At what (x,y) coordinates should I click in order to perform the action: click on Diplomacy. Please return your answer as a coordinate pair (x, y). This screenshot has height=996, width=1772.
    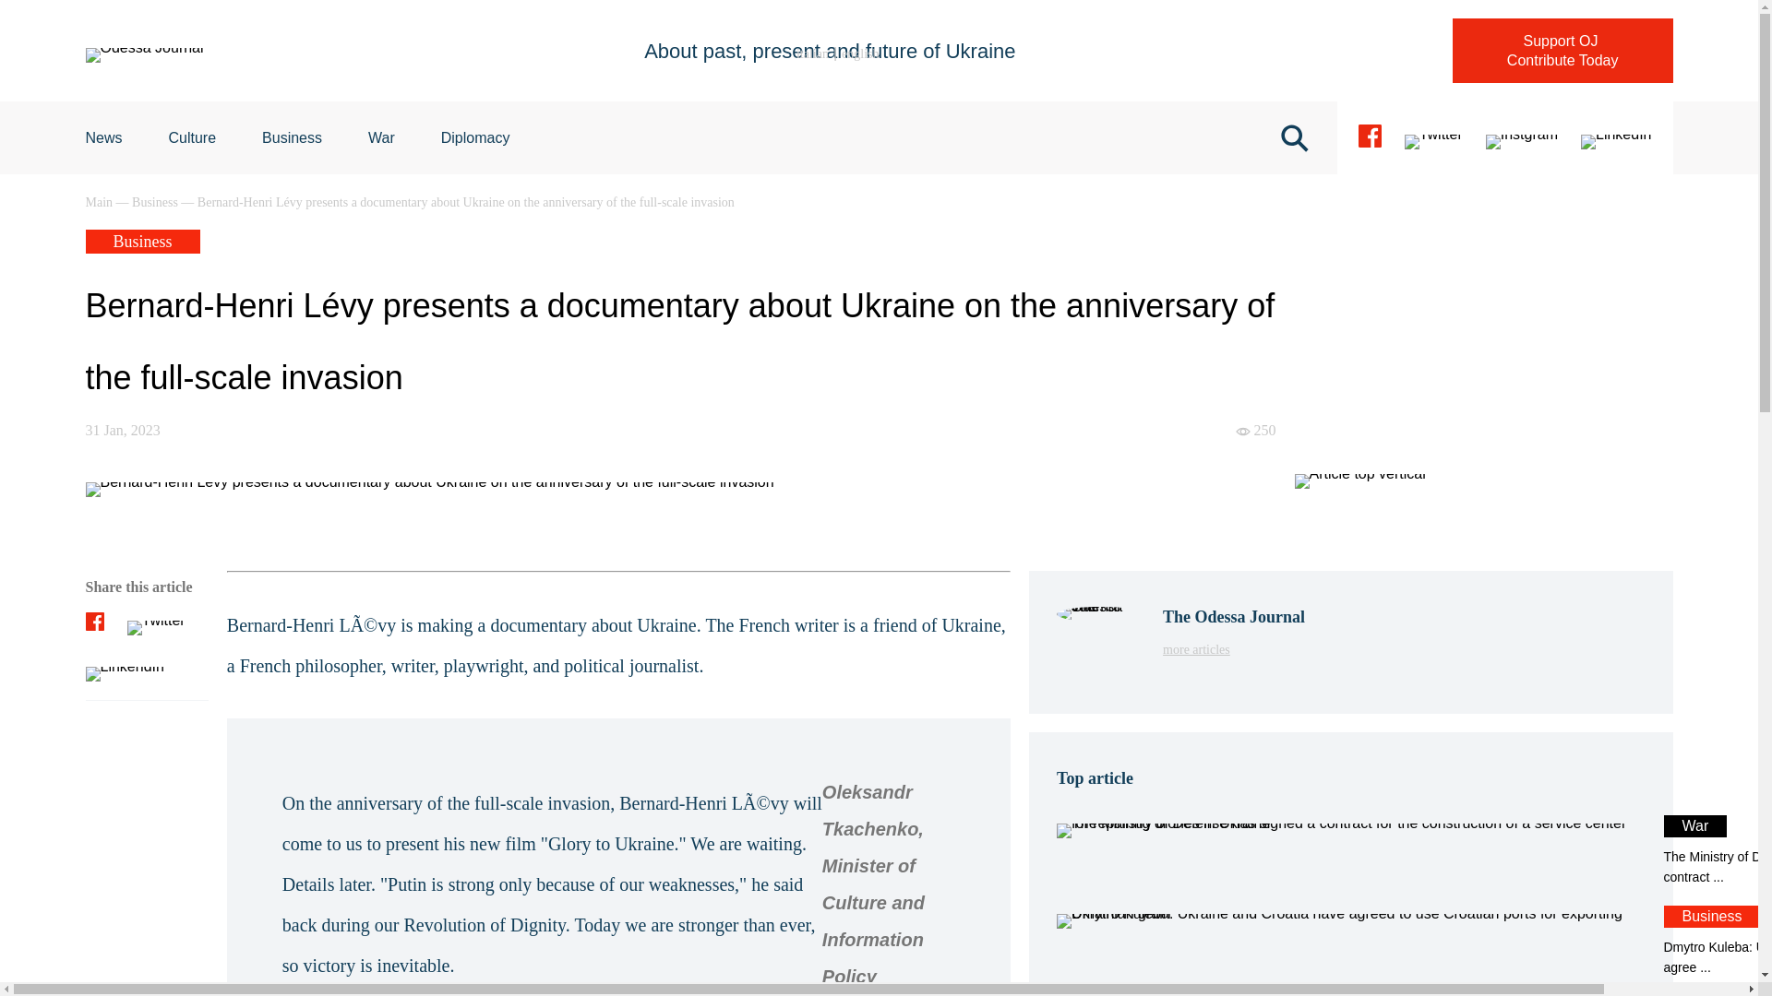
    Looking at the image, I should click on (1349, 851).